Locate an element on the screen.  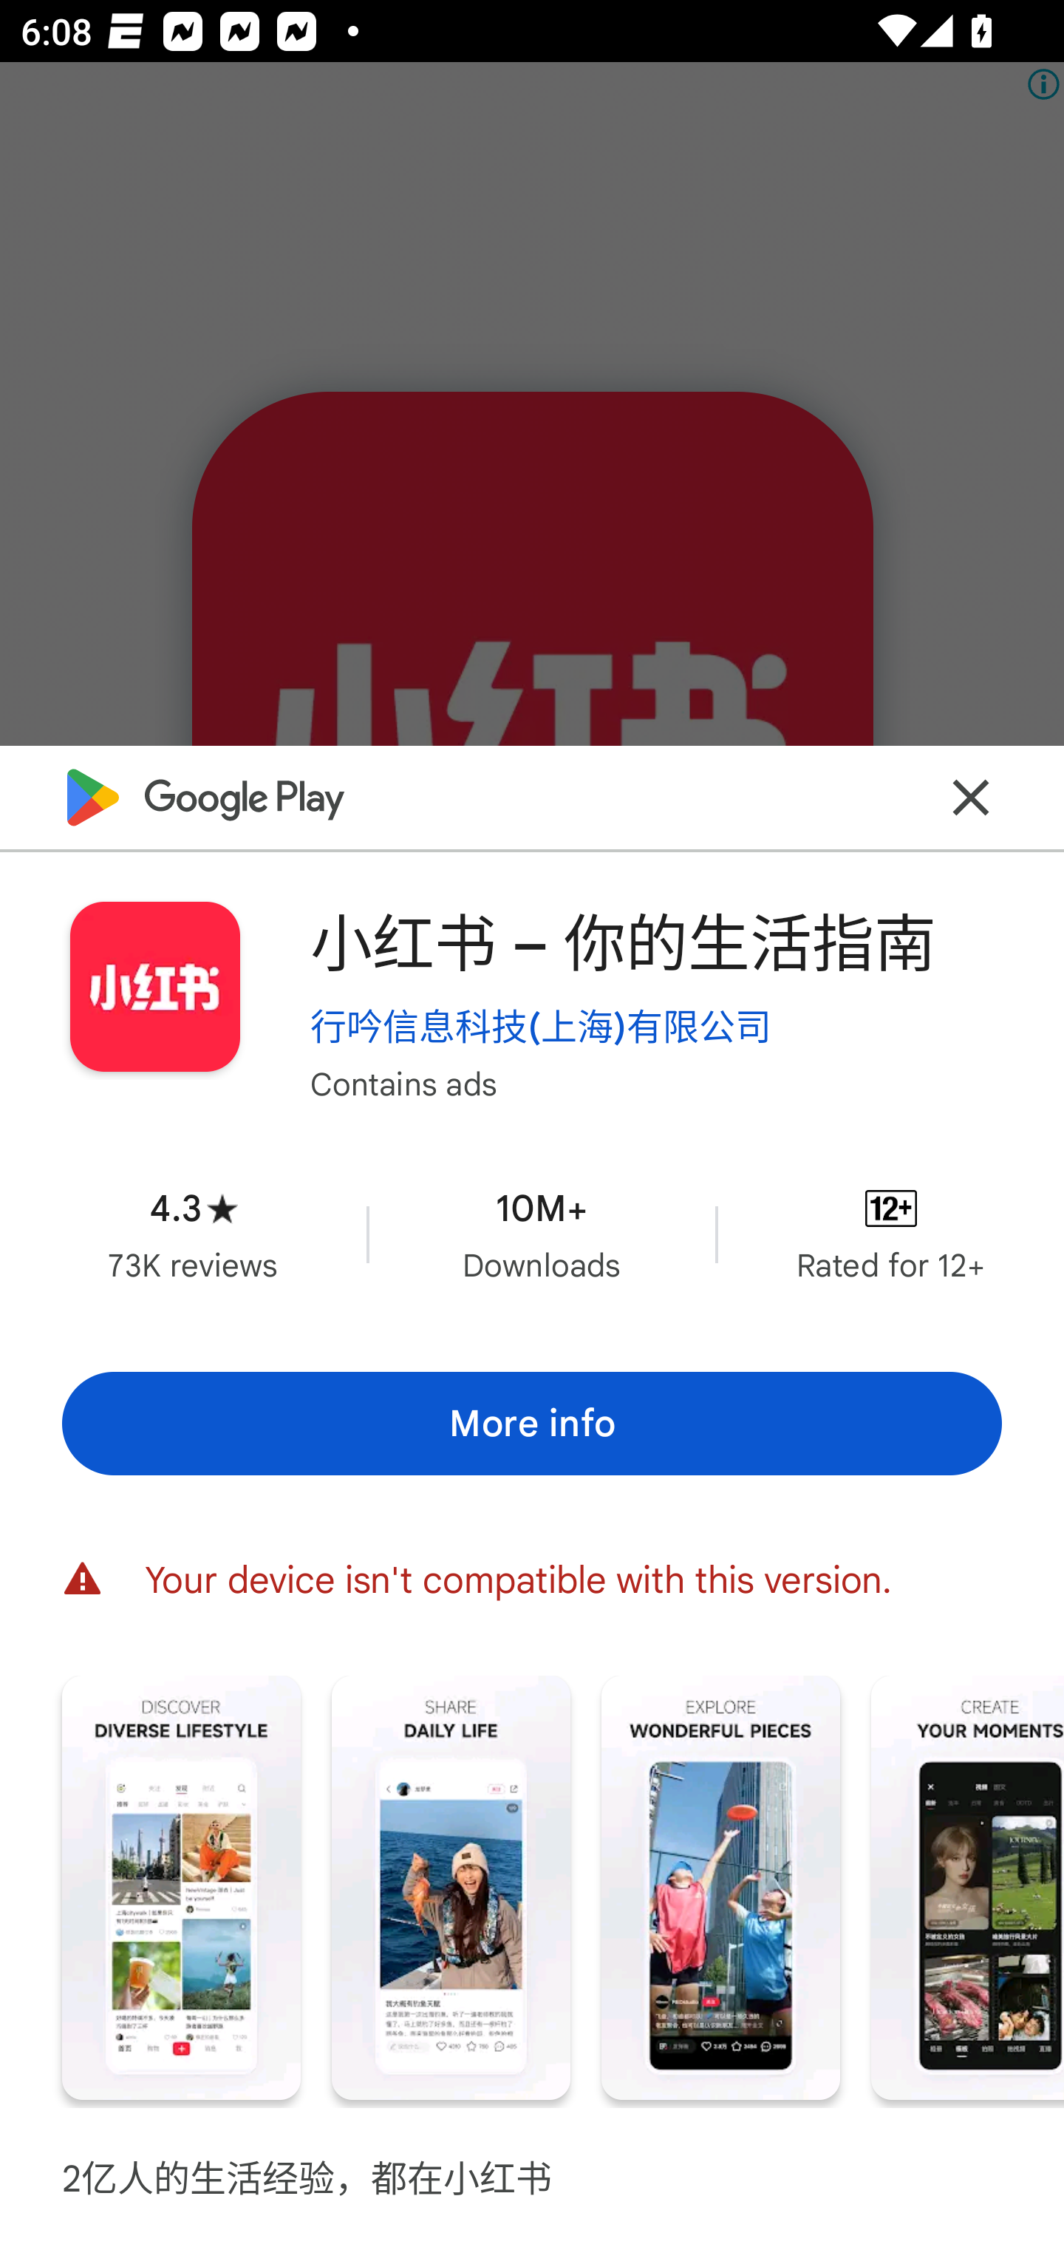
Screenshot "2" of "5" is located at coordinates (451, 1888).